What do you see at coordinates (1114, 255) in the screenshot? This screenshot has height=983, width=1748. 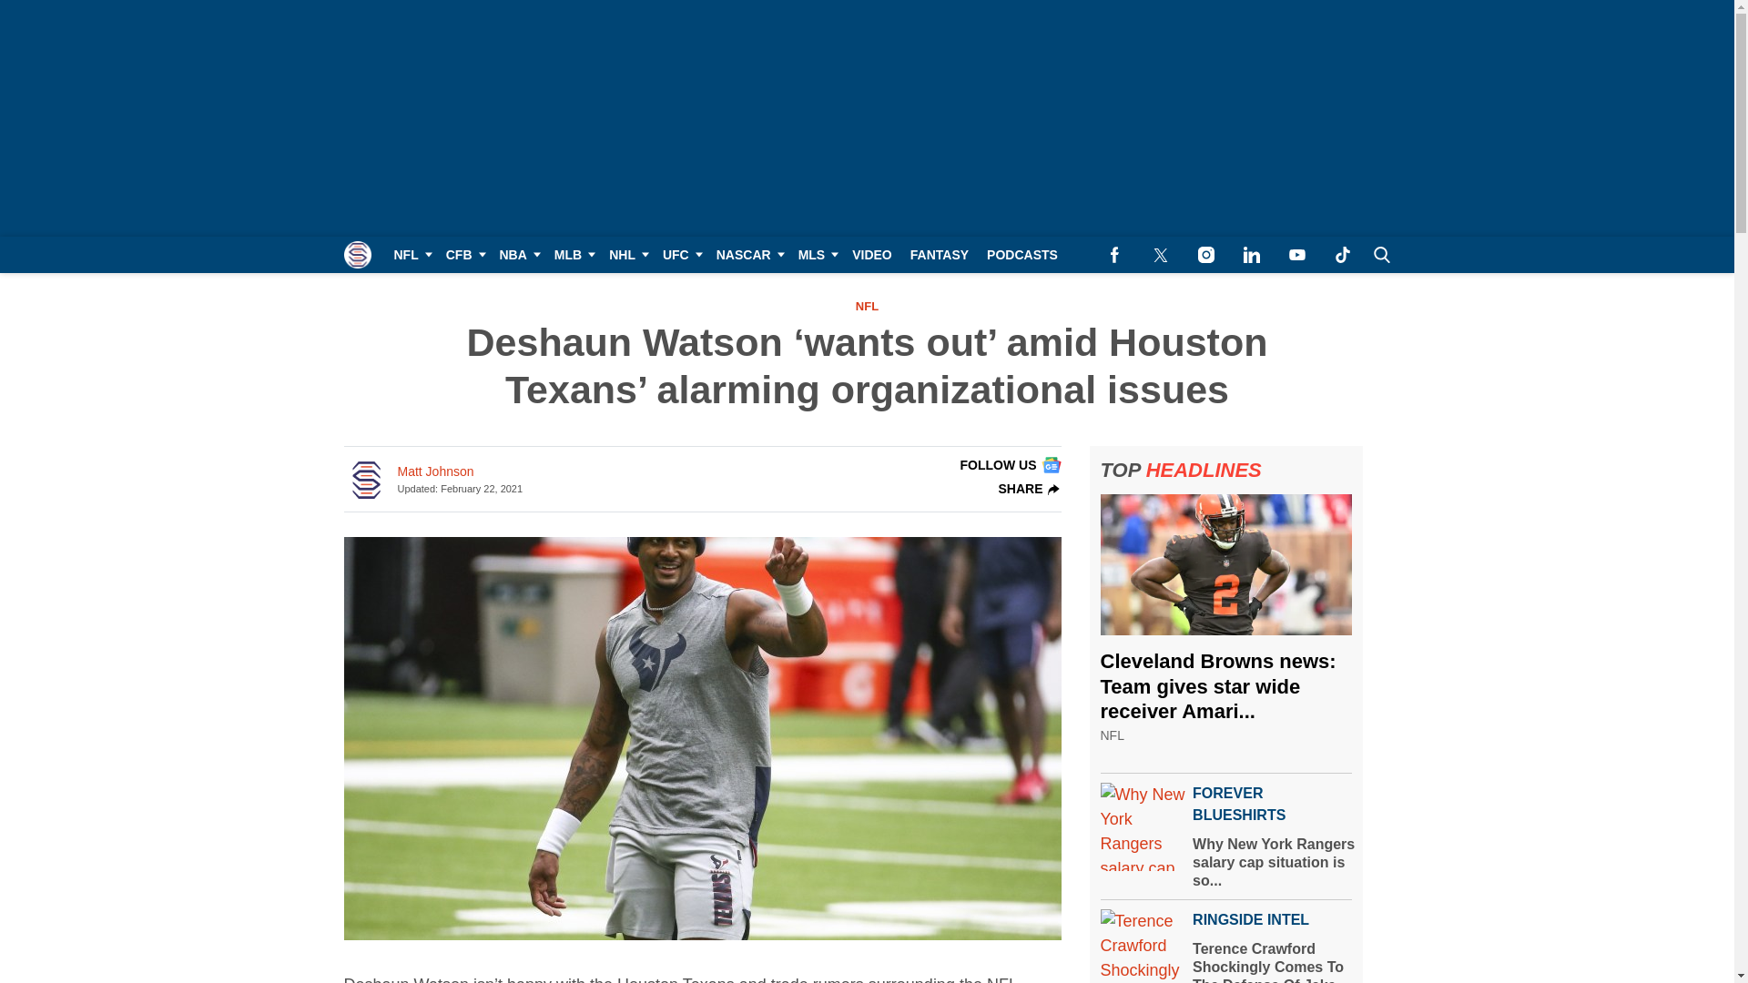 I see `Follow us on Facebook` at bounding box center [1114, 255].